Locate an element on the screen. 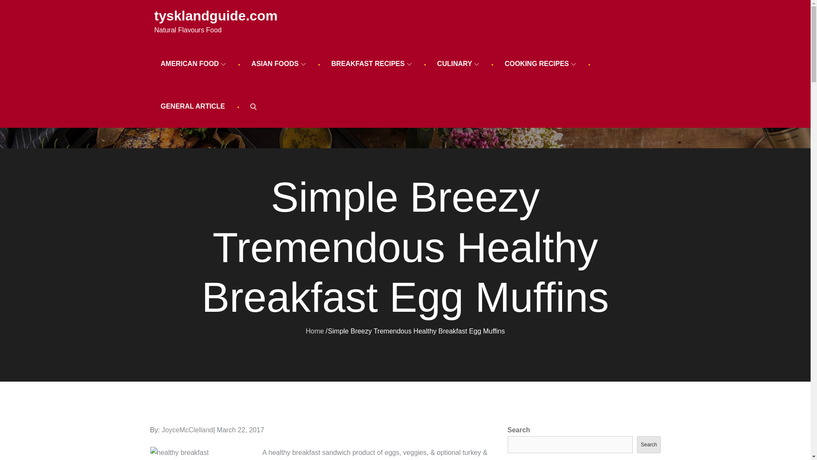 The width and height of the screenshot is (817, 460). tysklandguide.com is located at coordinates (216, 16).